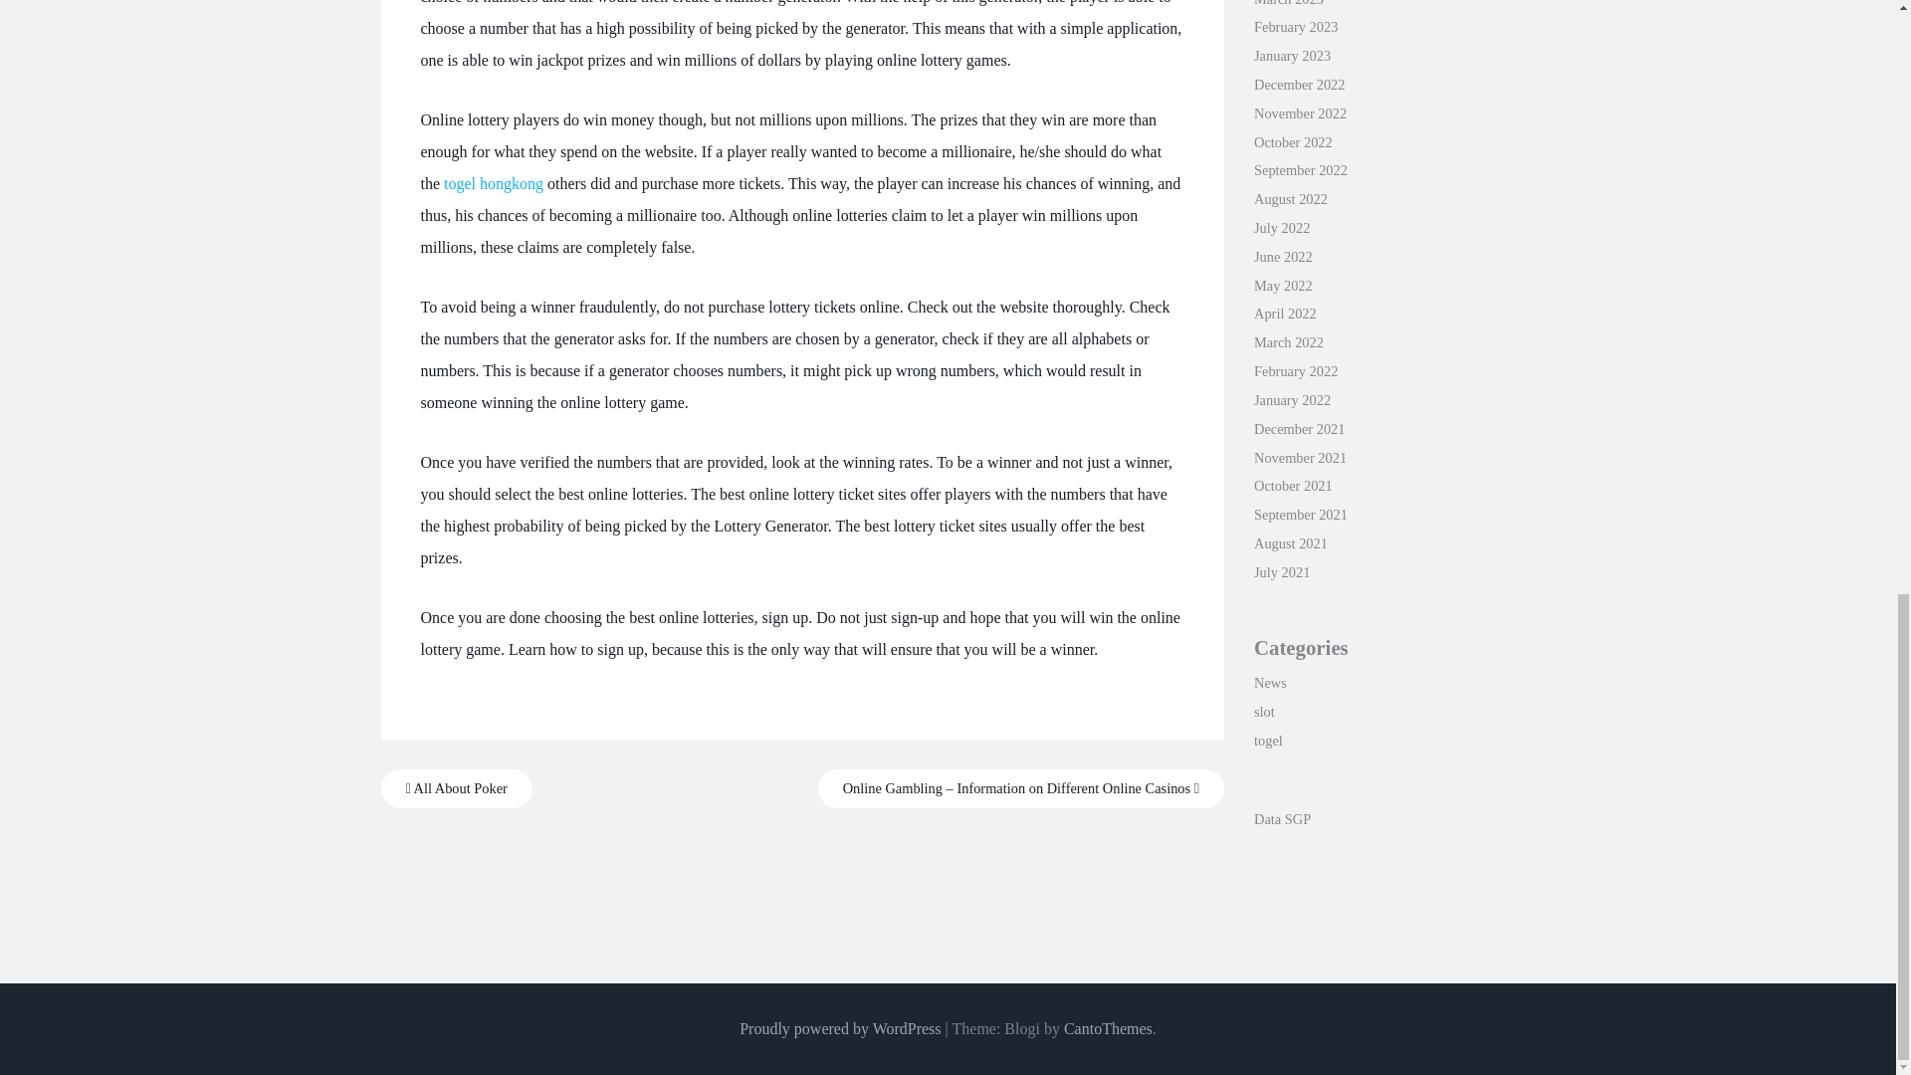  Describe the element at coordinates (1300, 170) in the screenshot. I see `September 2022` at that location.